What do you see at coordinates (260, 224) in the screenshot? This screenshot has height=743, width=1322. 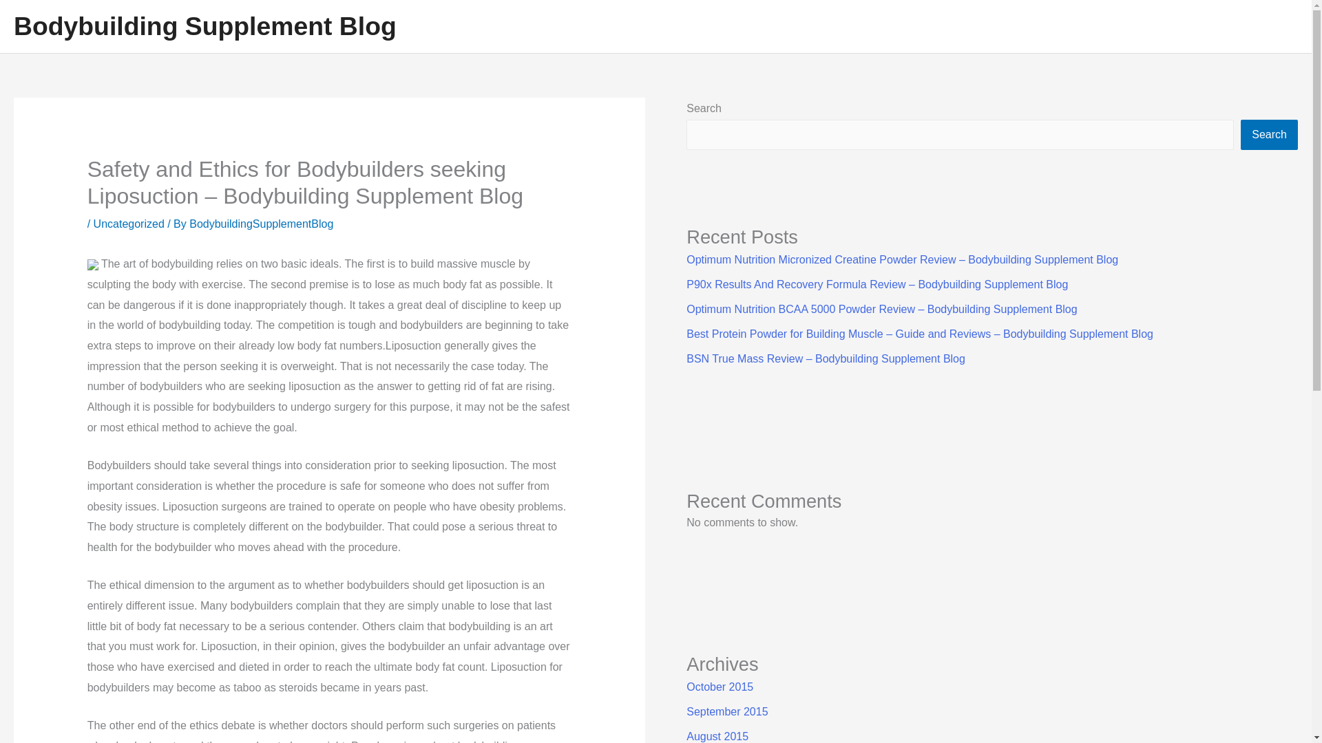 I see `BodybuildingSupplementBlog` at bounding box center [260, 224].